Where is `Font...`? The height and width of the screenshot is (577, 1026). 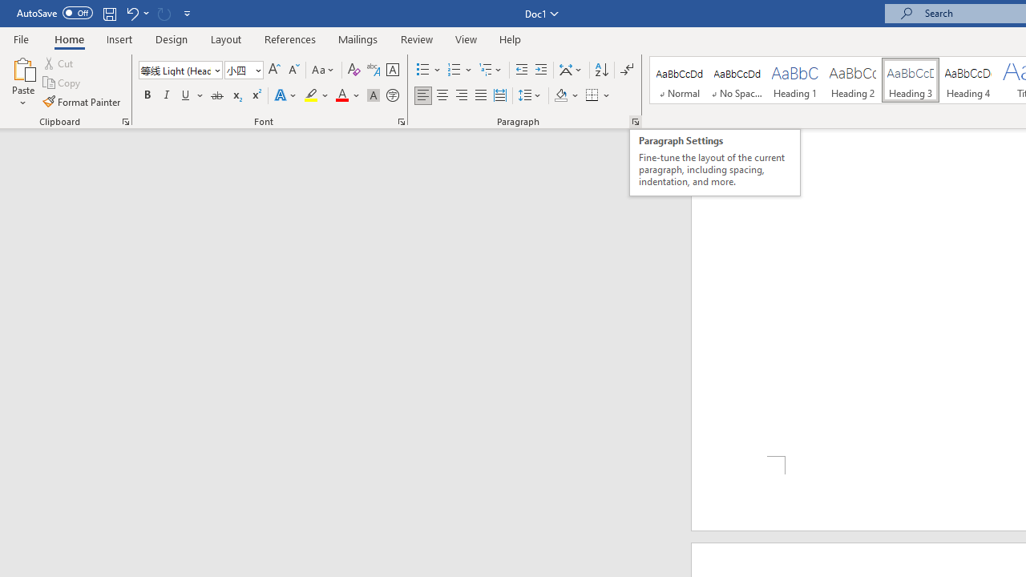 Font... is located at coordinates (401, 122).